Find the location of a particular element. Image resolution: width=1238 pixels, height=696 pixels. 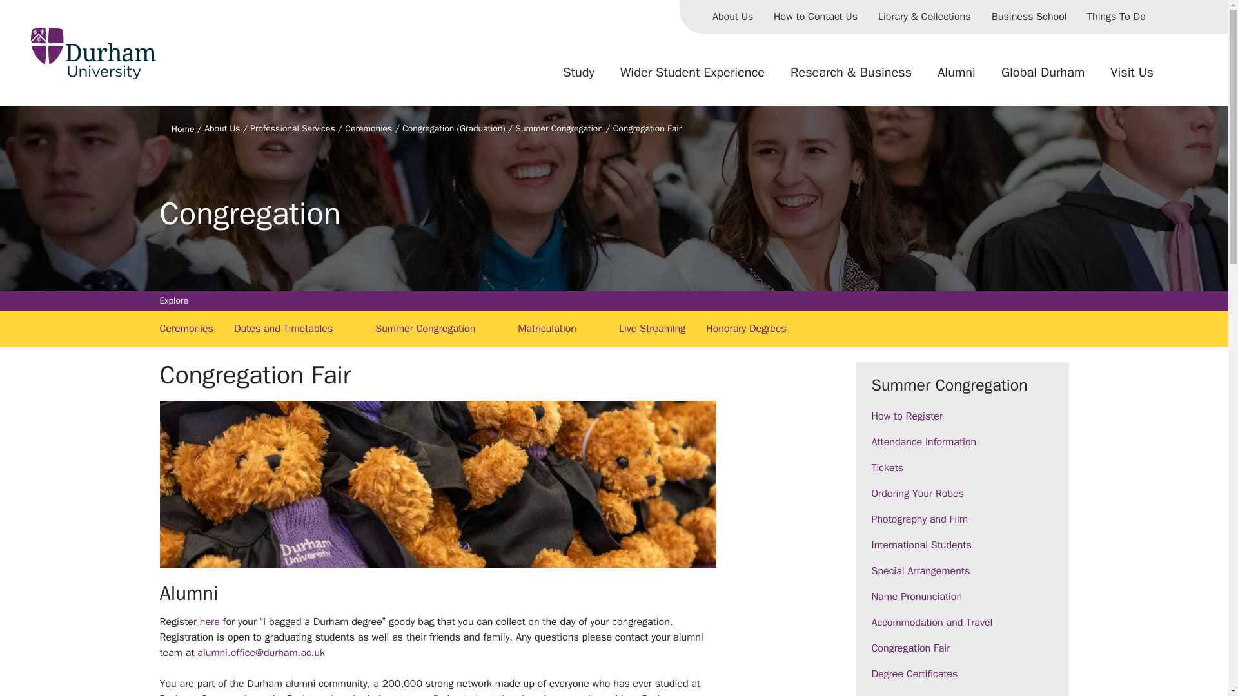

Collapse is located at coordinates (1166, 17).